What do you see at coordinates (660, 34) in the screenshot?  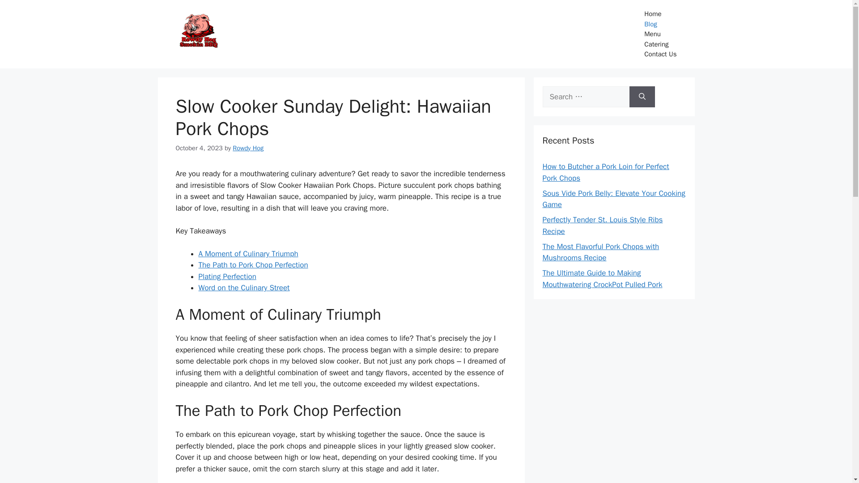 I see `Menu` at bounding box center [660, 34].